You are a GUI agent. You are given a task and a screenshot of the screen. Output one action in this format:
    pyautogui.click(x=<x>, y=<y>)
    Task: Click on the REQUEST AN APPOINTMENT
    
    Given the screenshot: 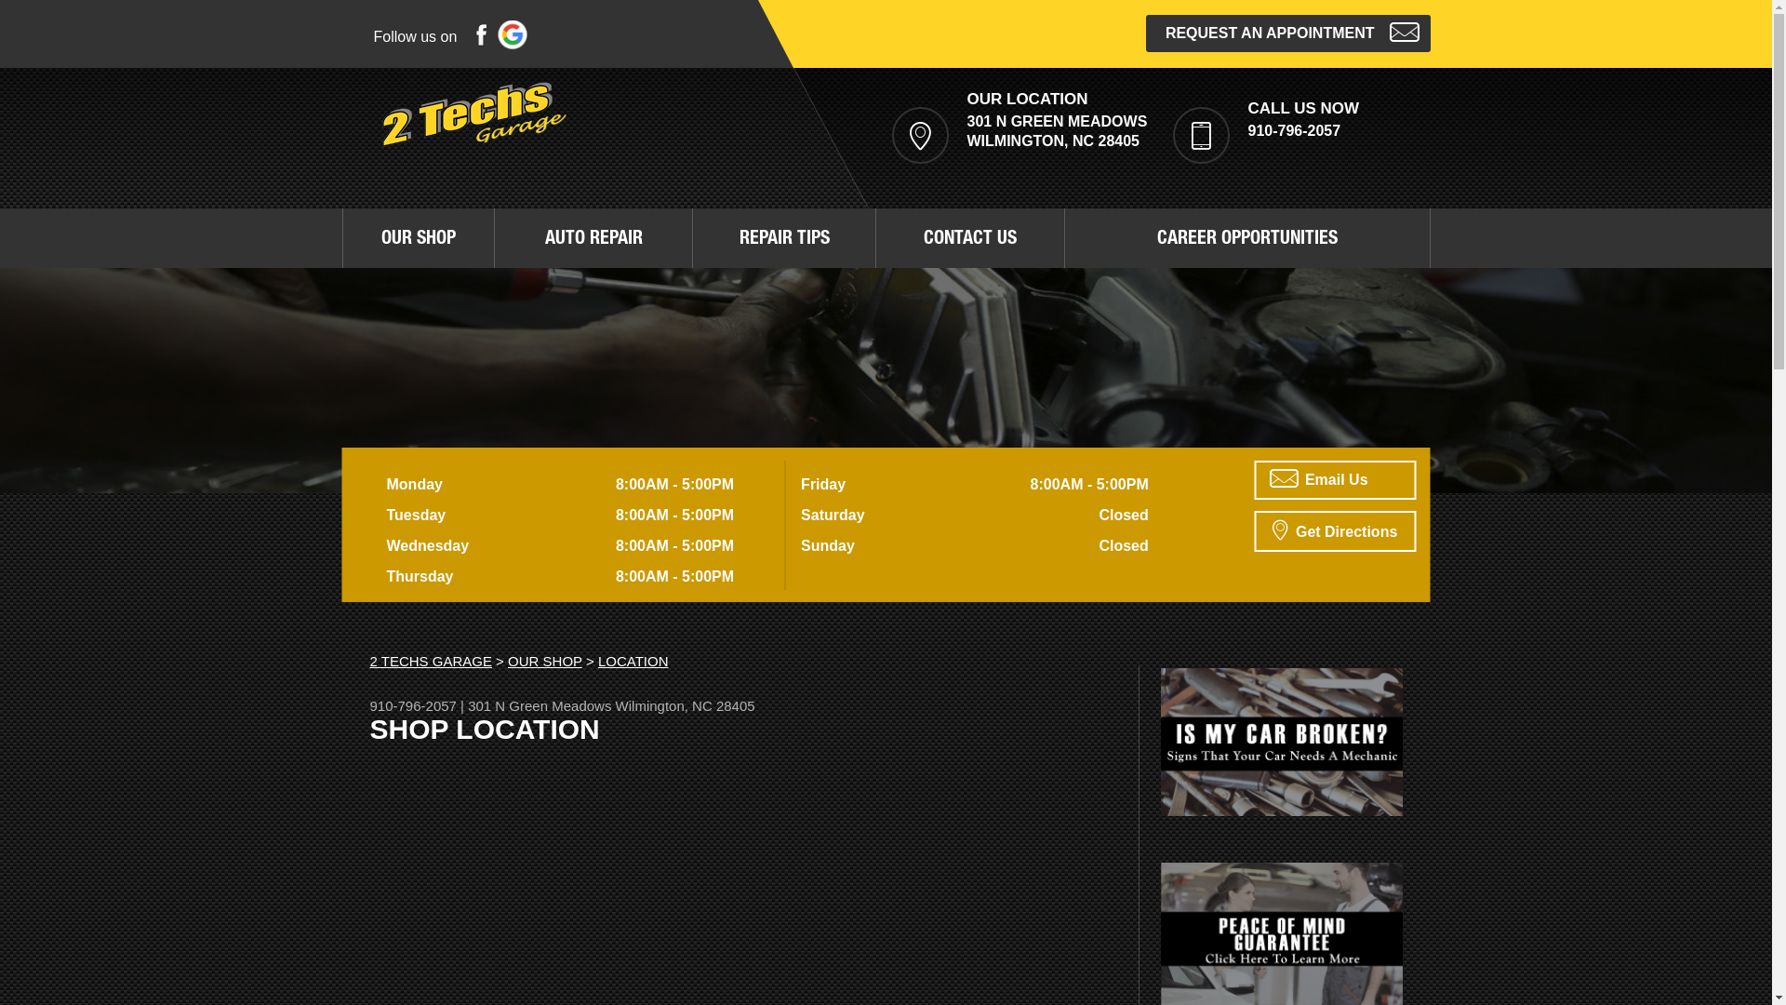 What is the action you would take?
    pyautogui.click(x=1288, y=33)
    